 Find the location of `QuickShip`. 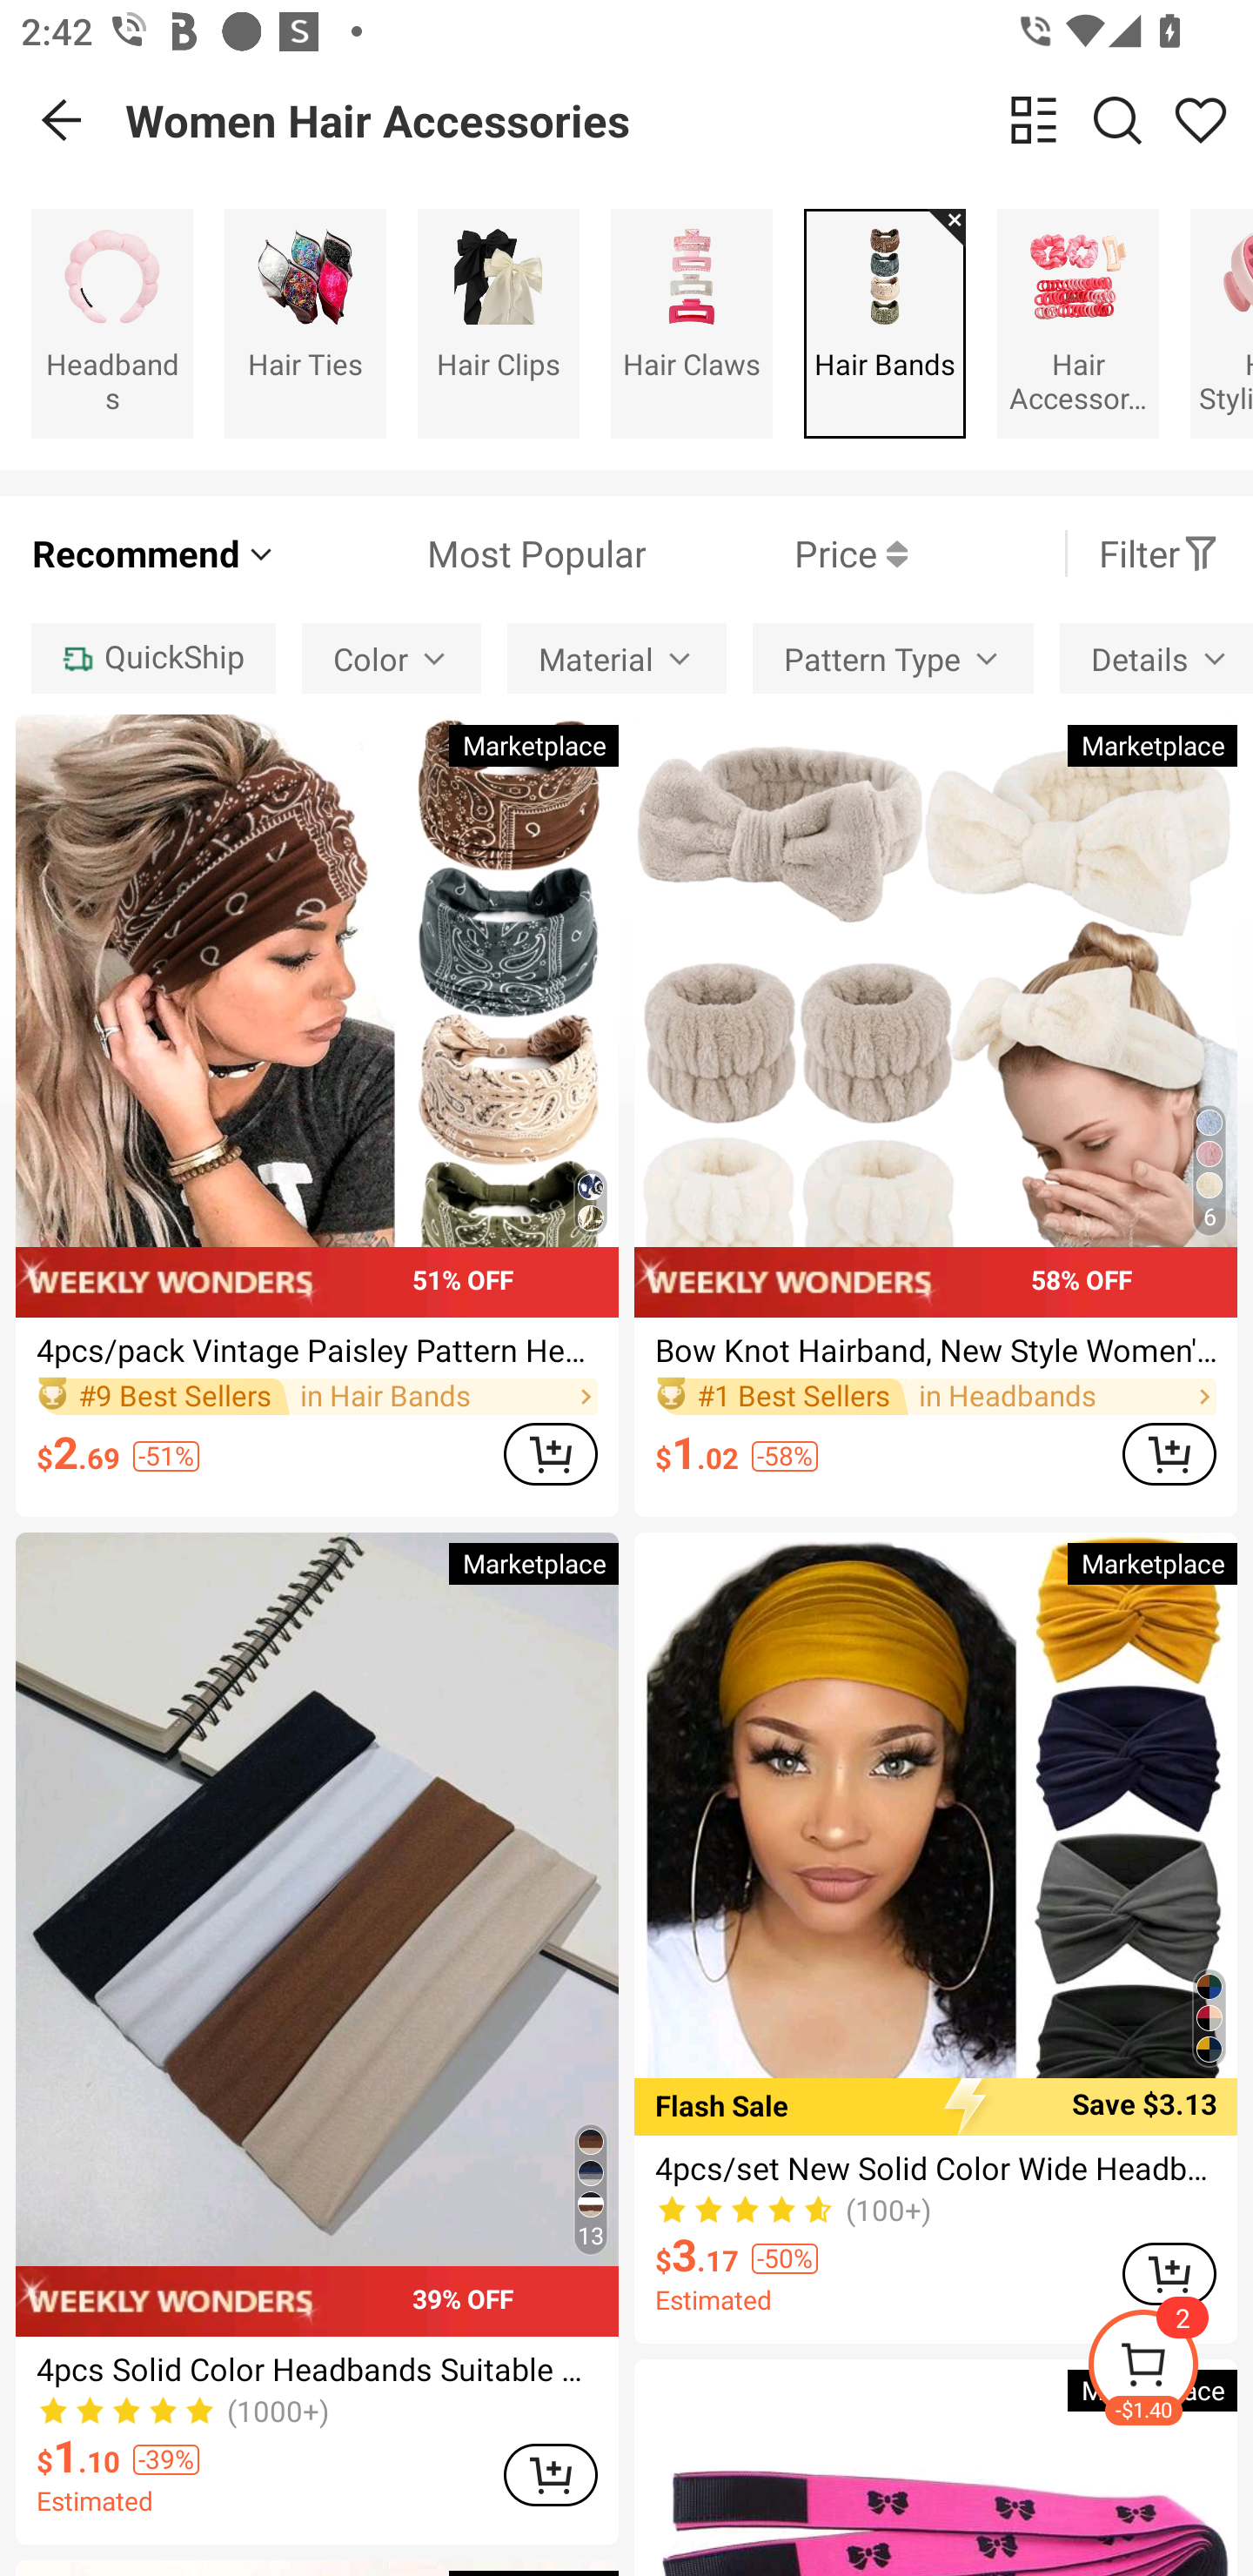

QuickShip is located at coordinates (153, 658).